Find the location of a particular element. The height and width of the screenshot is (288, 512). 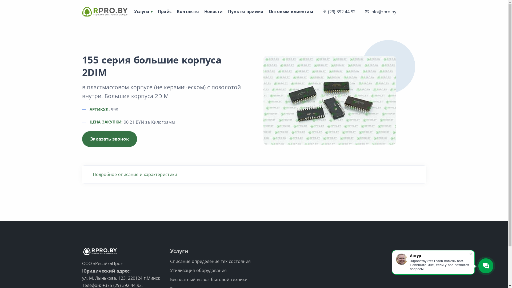

(29) 392-44-92 is located at coordinates (339, 12).